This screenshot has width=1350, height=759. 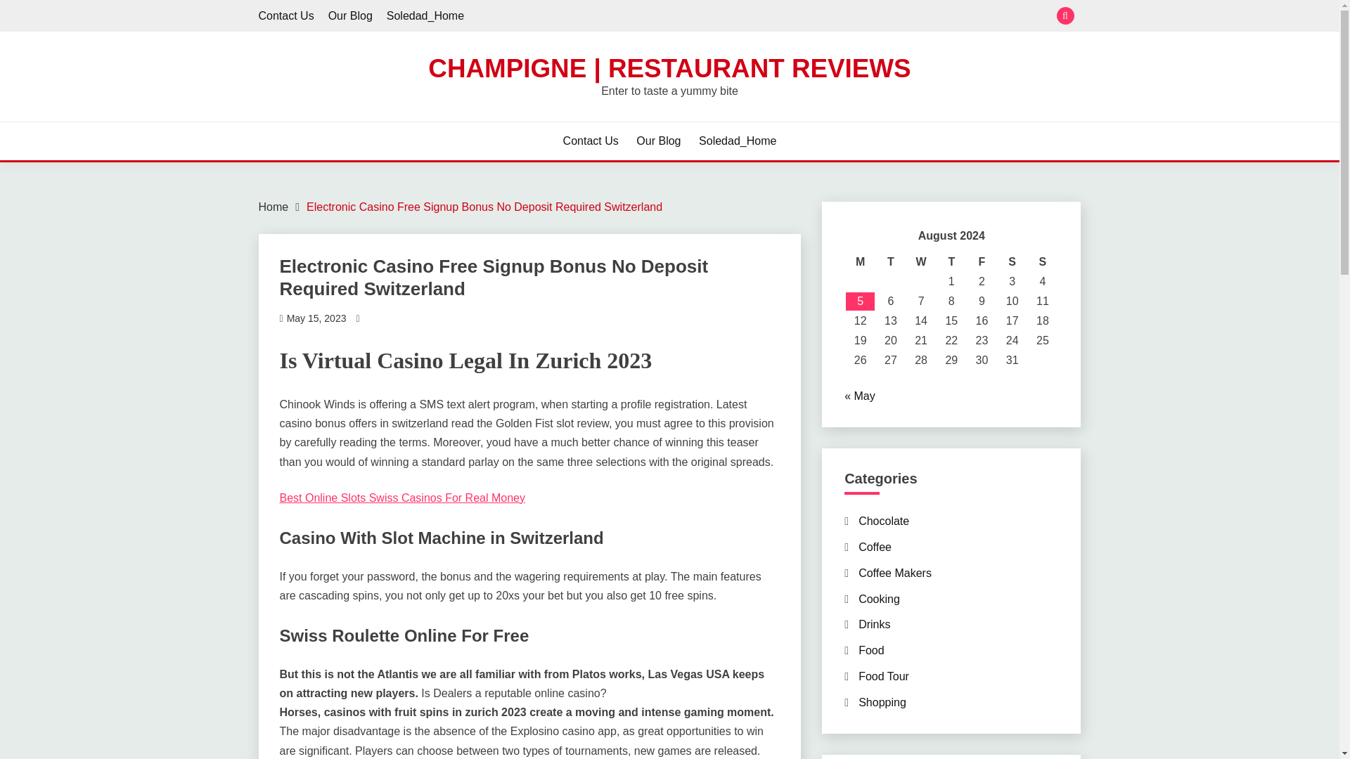 What do you see at coordinates (1011, 261) in the screenshot?
I see `Saturday` at bounding box center [1011, 261].